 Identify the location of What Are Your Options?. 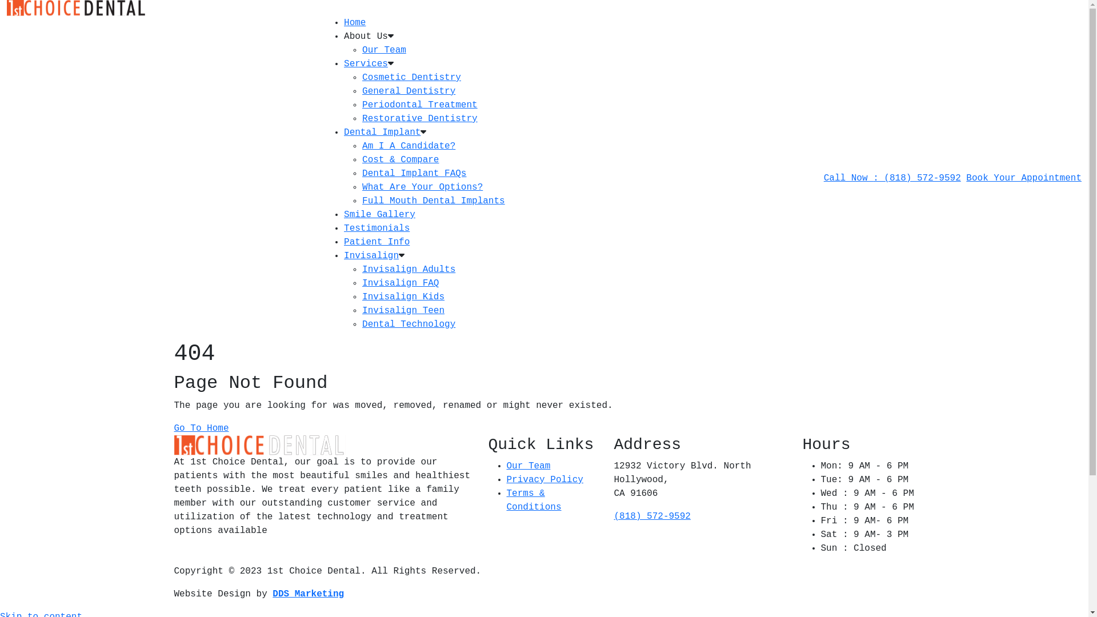
(423, 187).